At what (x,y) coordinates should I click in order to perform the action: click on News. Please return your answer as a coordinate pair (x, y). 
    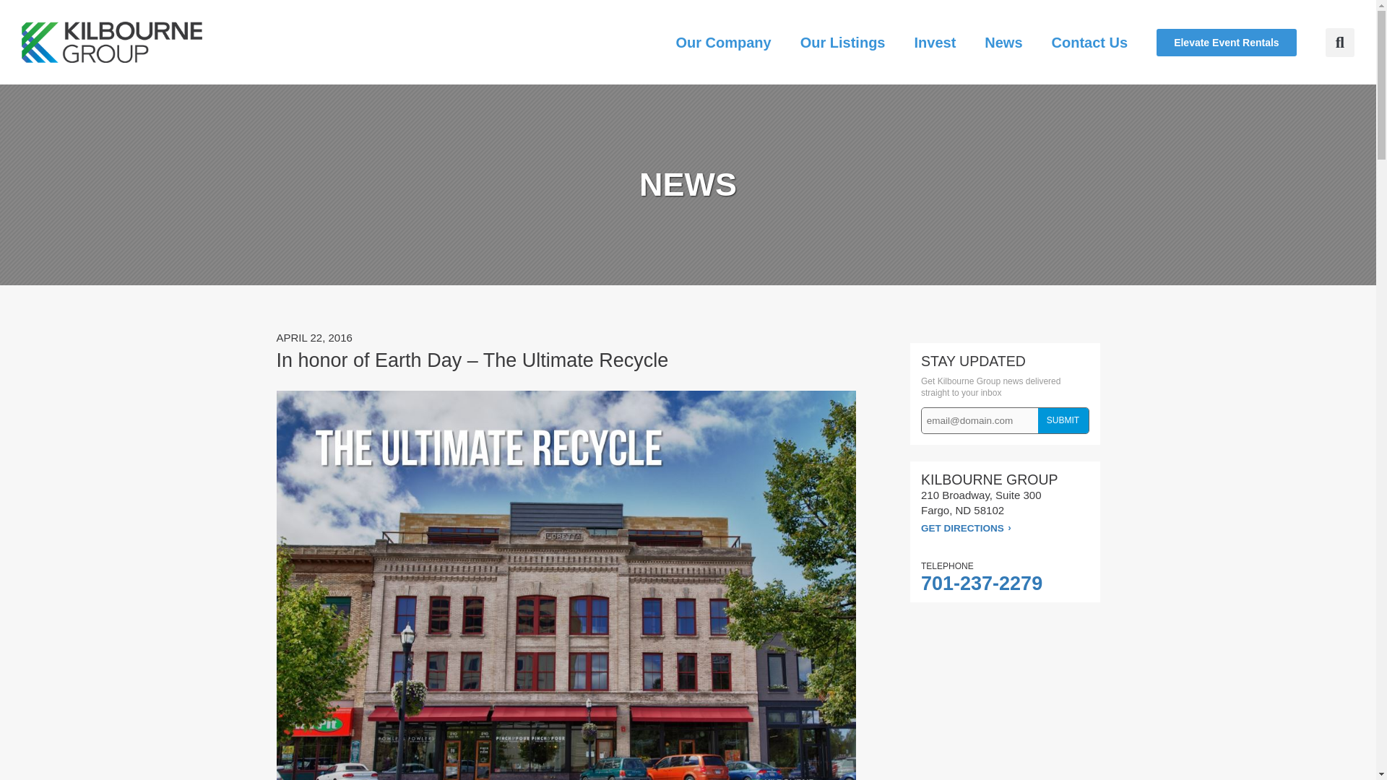
    Looking at the image, I should click on (1003, 42).